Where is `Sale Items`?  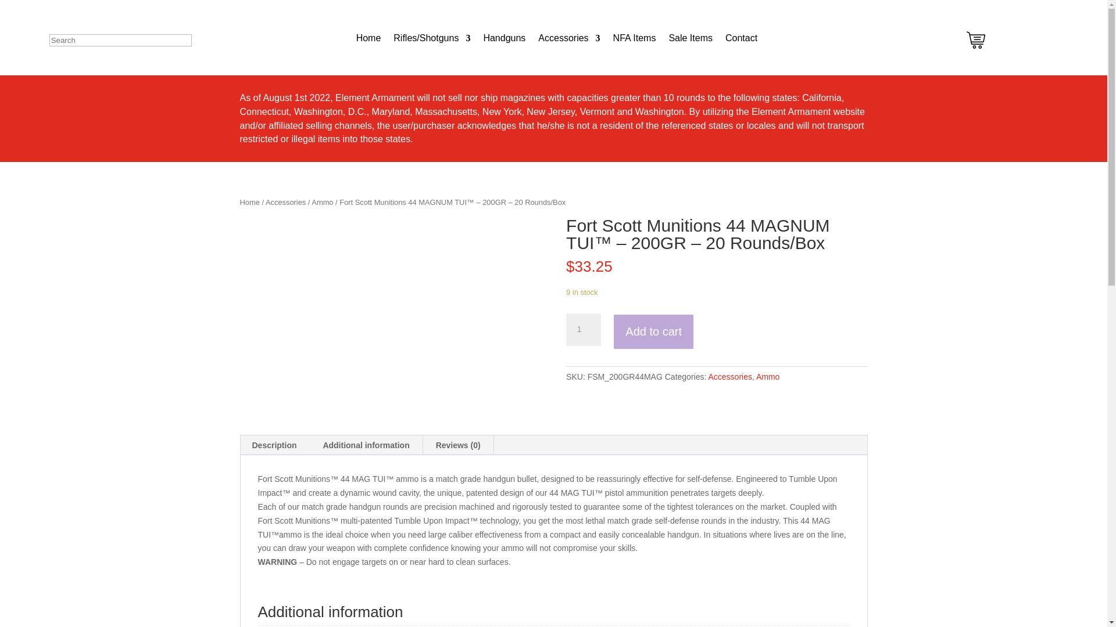
Sale Items is located at coordinates (691, 38).